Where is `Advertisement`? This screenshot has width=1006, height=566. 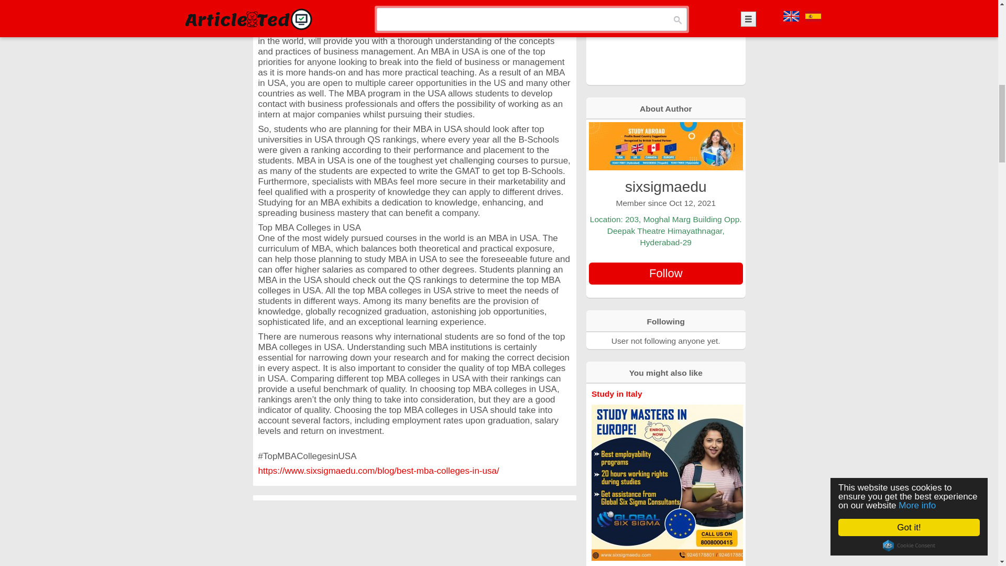 Advertisement is located at coordinates (665, 41).